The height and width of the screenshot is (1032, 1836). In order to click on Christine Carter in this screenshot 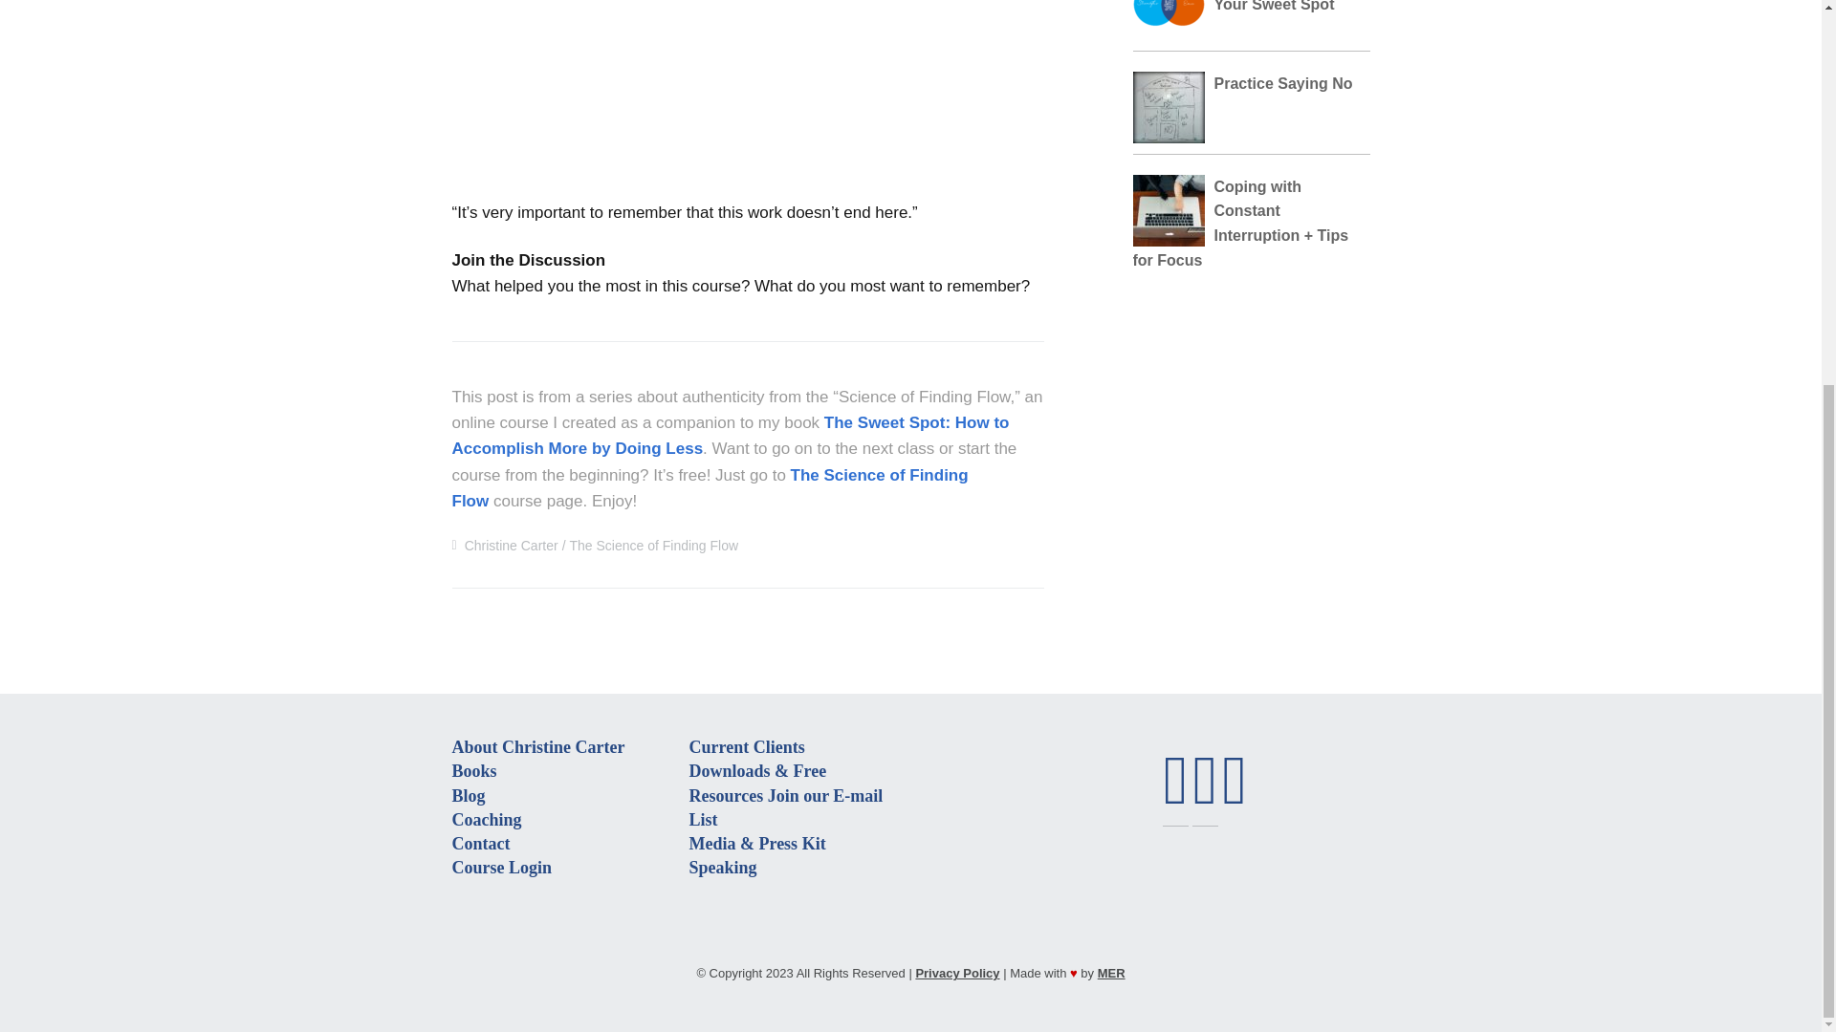, I will do `click(511, 545)`.